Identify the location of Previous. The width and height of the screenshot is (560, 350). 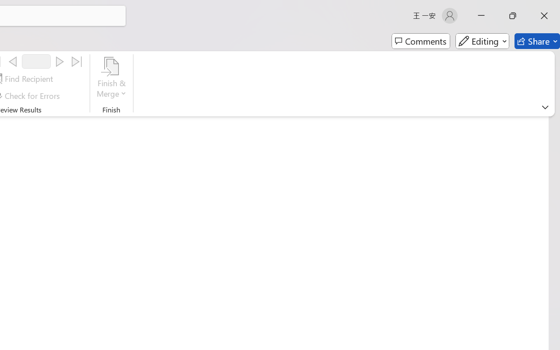
(13, 62).